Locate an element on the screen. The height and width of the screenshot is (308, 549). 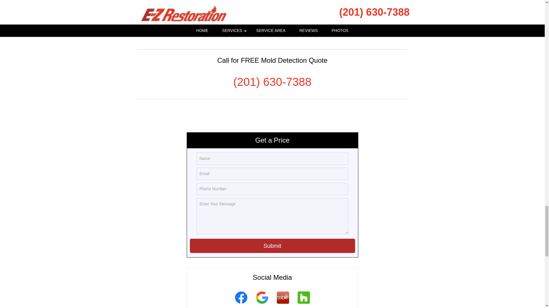
Houzz is located at coordinates (304, 305).